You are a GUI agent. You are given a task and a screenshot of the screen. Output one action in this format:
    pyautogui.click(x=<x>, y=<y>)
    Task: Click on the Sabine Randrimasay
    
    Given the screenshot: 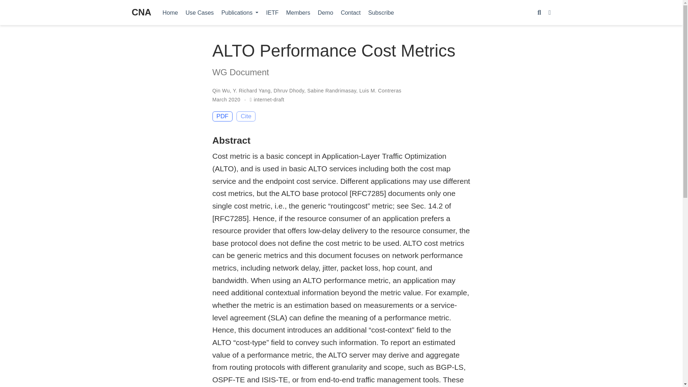 What is the action you would take?
    pyautogui.click(x=332, y=91)
    